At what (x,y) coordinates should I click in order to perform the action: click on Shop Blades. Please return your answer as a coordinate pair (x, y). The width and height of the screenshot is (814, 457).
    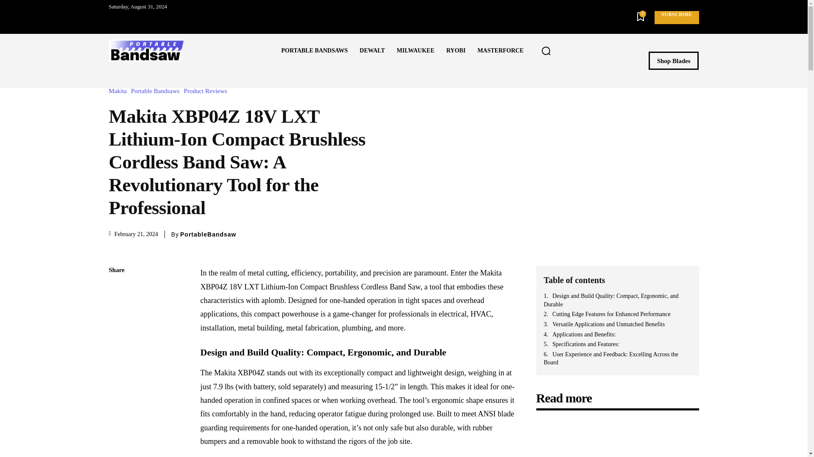
    Looking at the image, I should click on (674, 61).